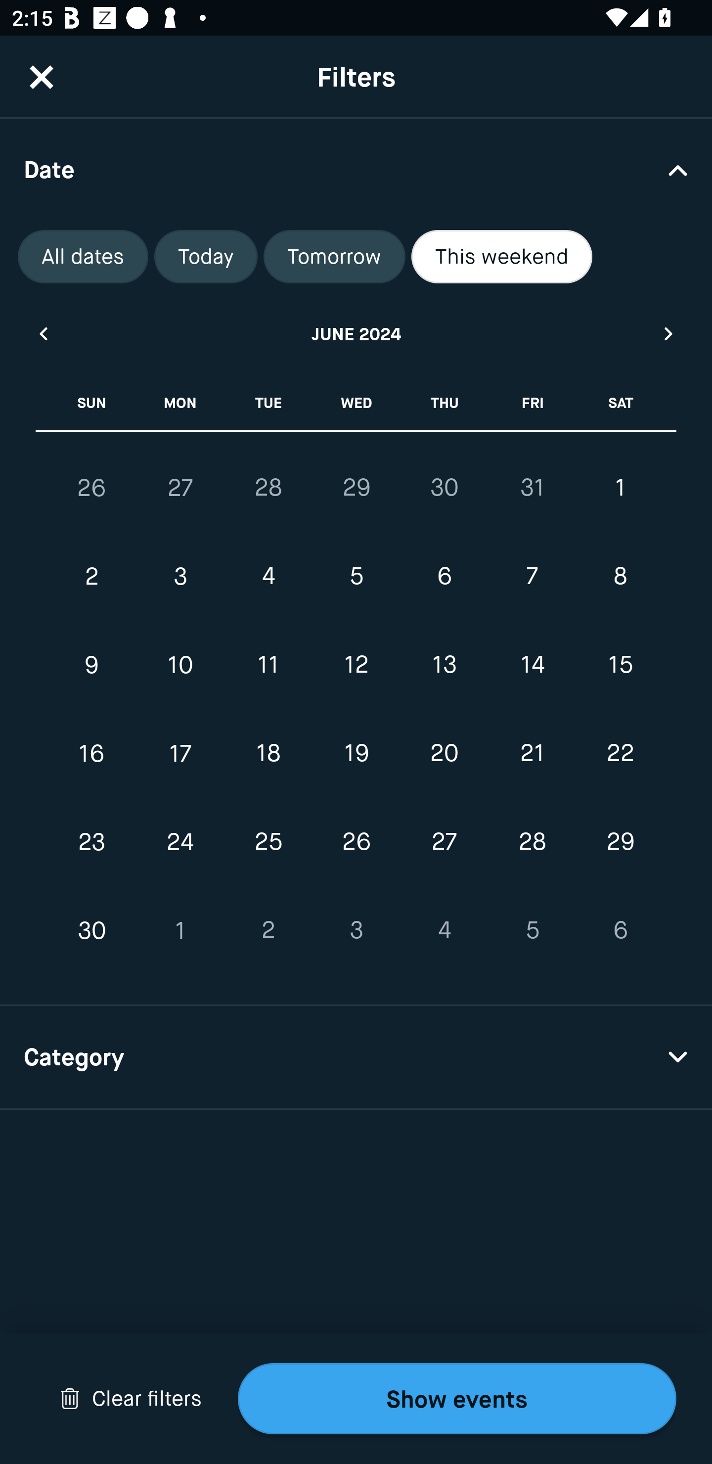 The width and height of the screenshot is (712, 1464). Describe the element at coordinates (180, 753) in the screenshot. I see `17` at that location.